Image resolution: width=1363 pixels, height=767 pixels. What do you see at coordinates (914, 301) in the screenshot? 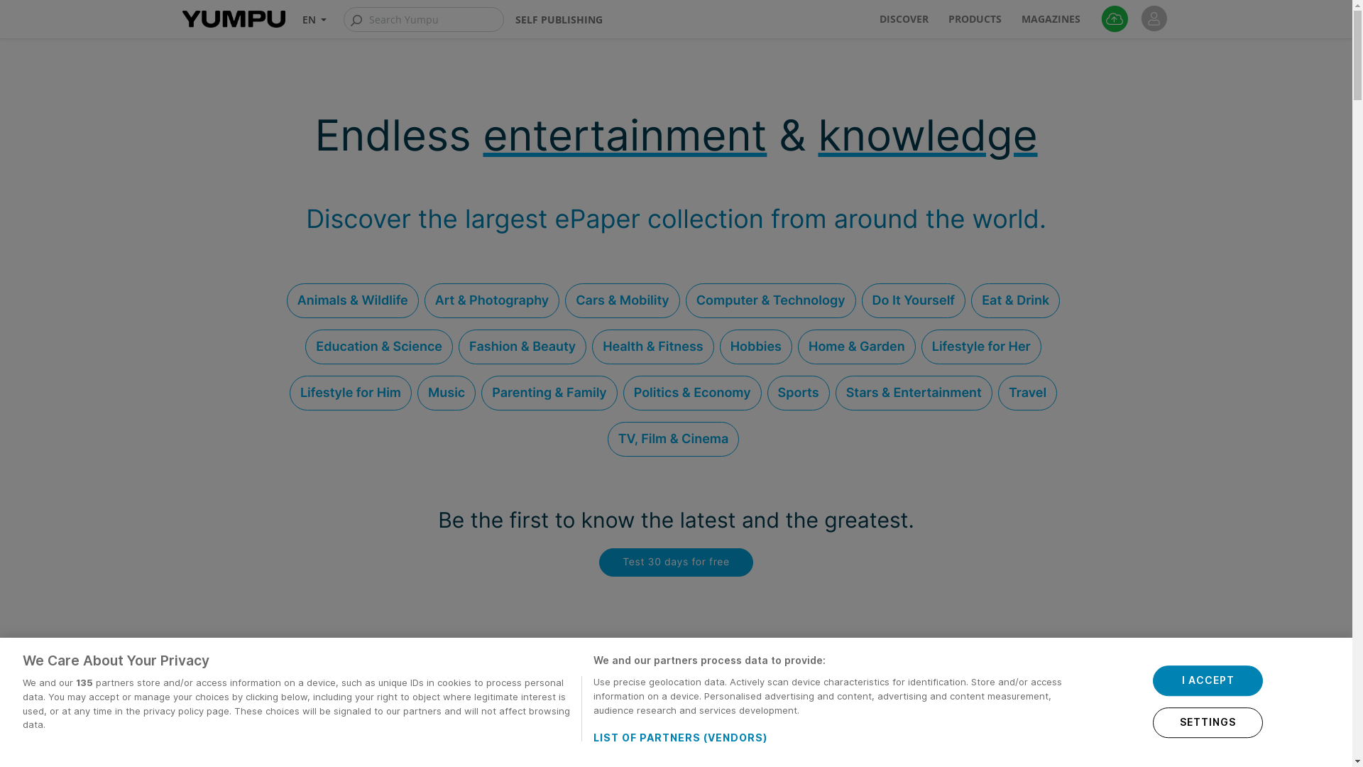
I see `Do It Yourself` at bounding box center [914, 301].